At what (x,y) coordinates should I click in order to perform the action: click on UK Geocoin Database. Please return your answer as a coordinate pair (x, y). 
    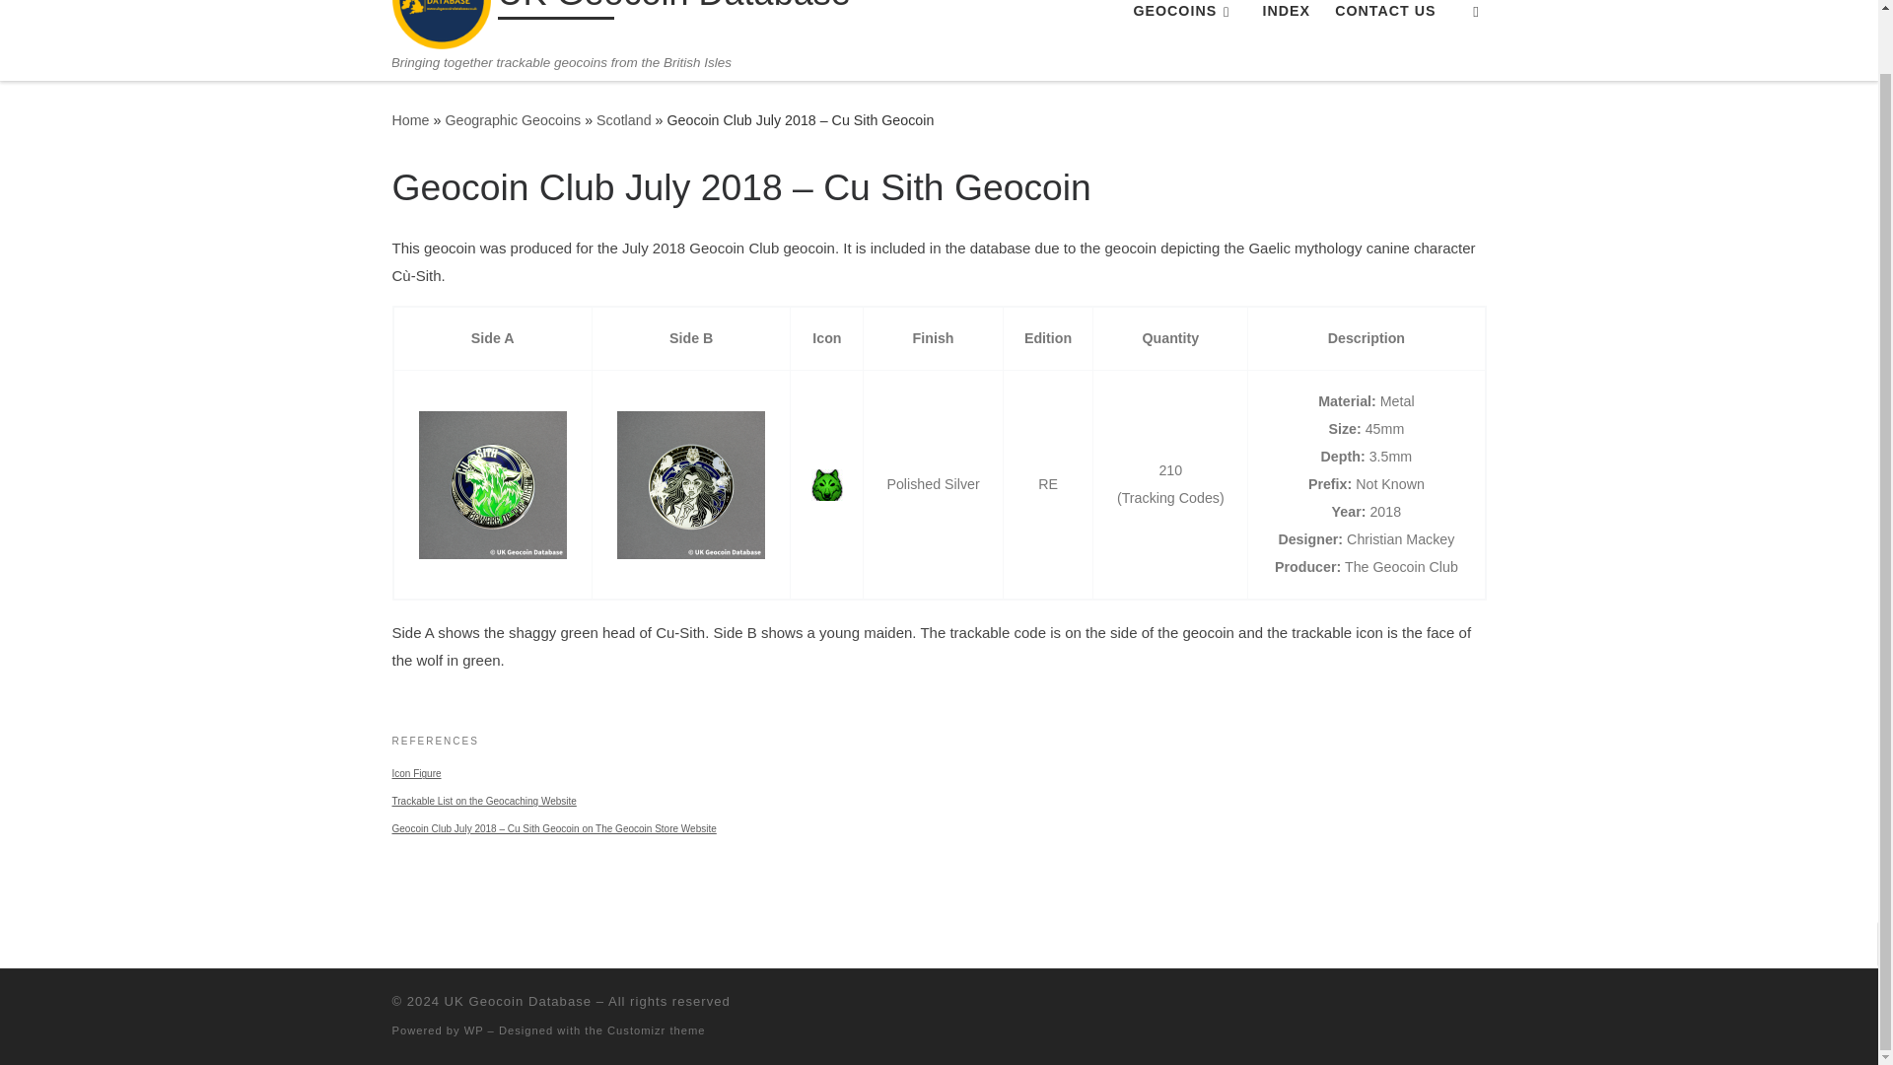
    Looking at the image, I should click on (410, 120).